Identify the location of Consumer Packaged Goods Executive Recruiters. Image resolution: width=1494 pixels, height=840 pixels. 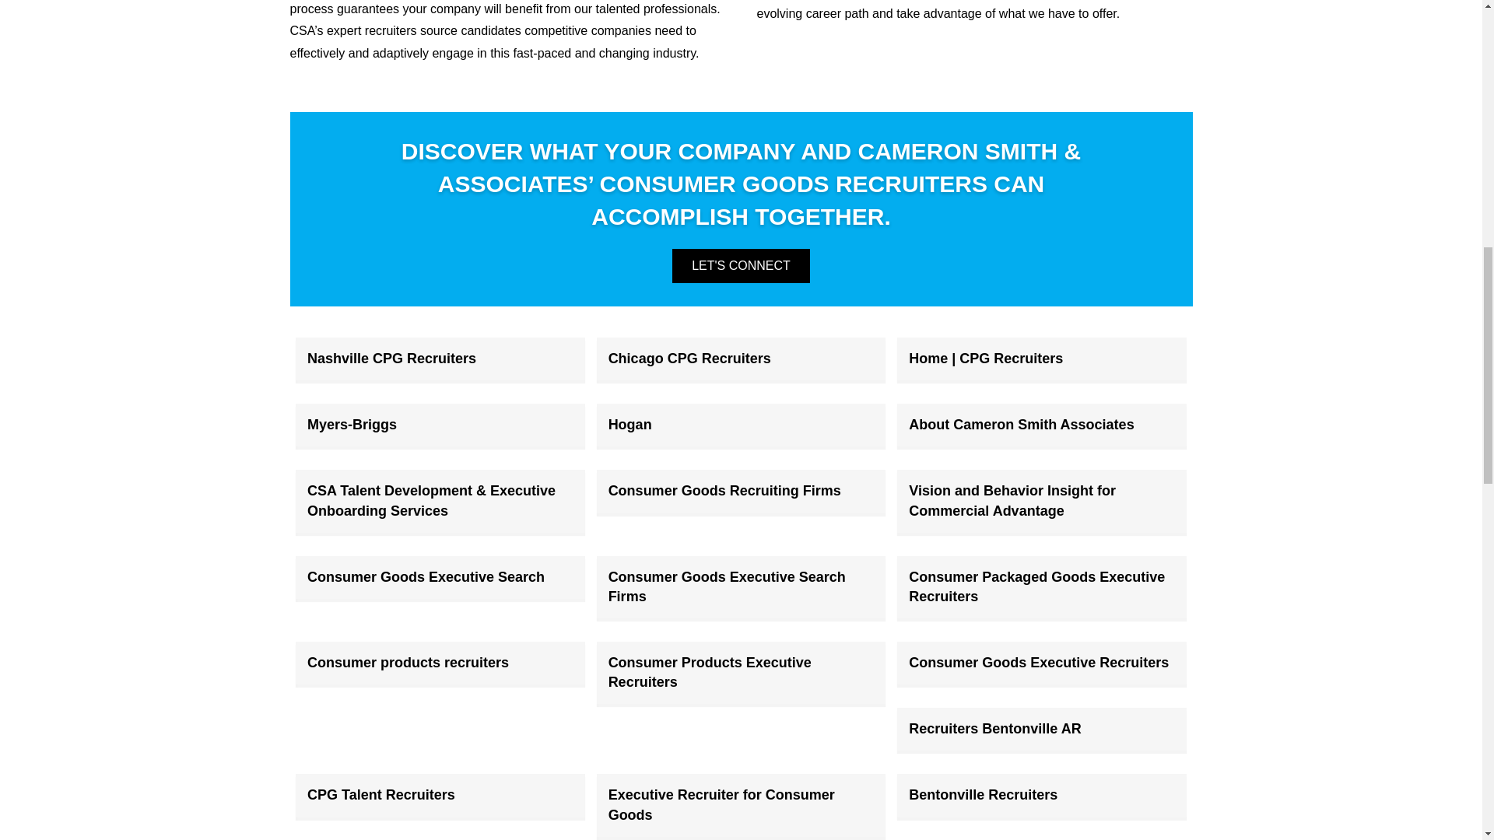
(1036, 586).